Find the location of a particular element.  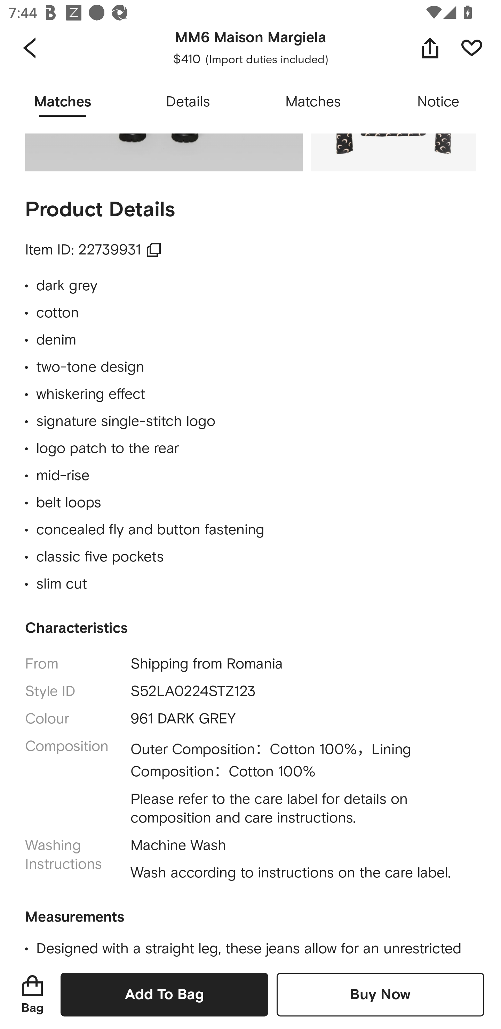

Notice is located at coordinates (438, 102).